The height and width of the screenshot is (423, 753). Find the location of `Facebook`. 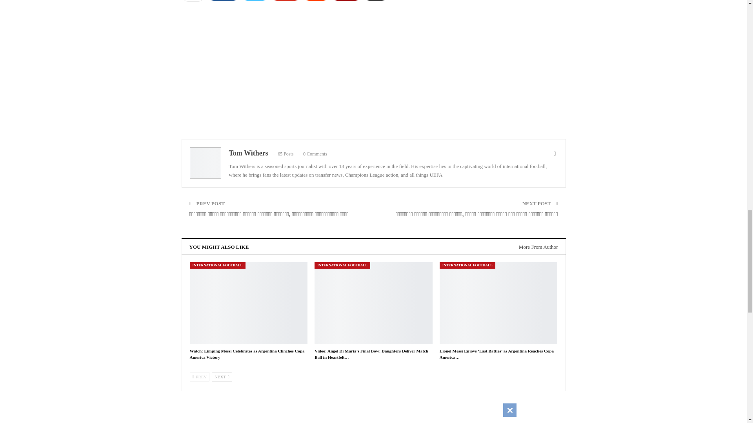

Facebook is located at coordinates (224, 0).